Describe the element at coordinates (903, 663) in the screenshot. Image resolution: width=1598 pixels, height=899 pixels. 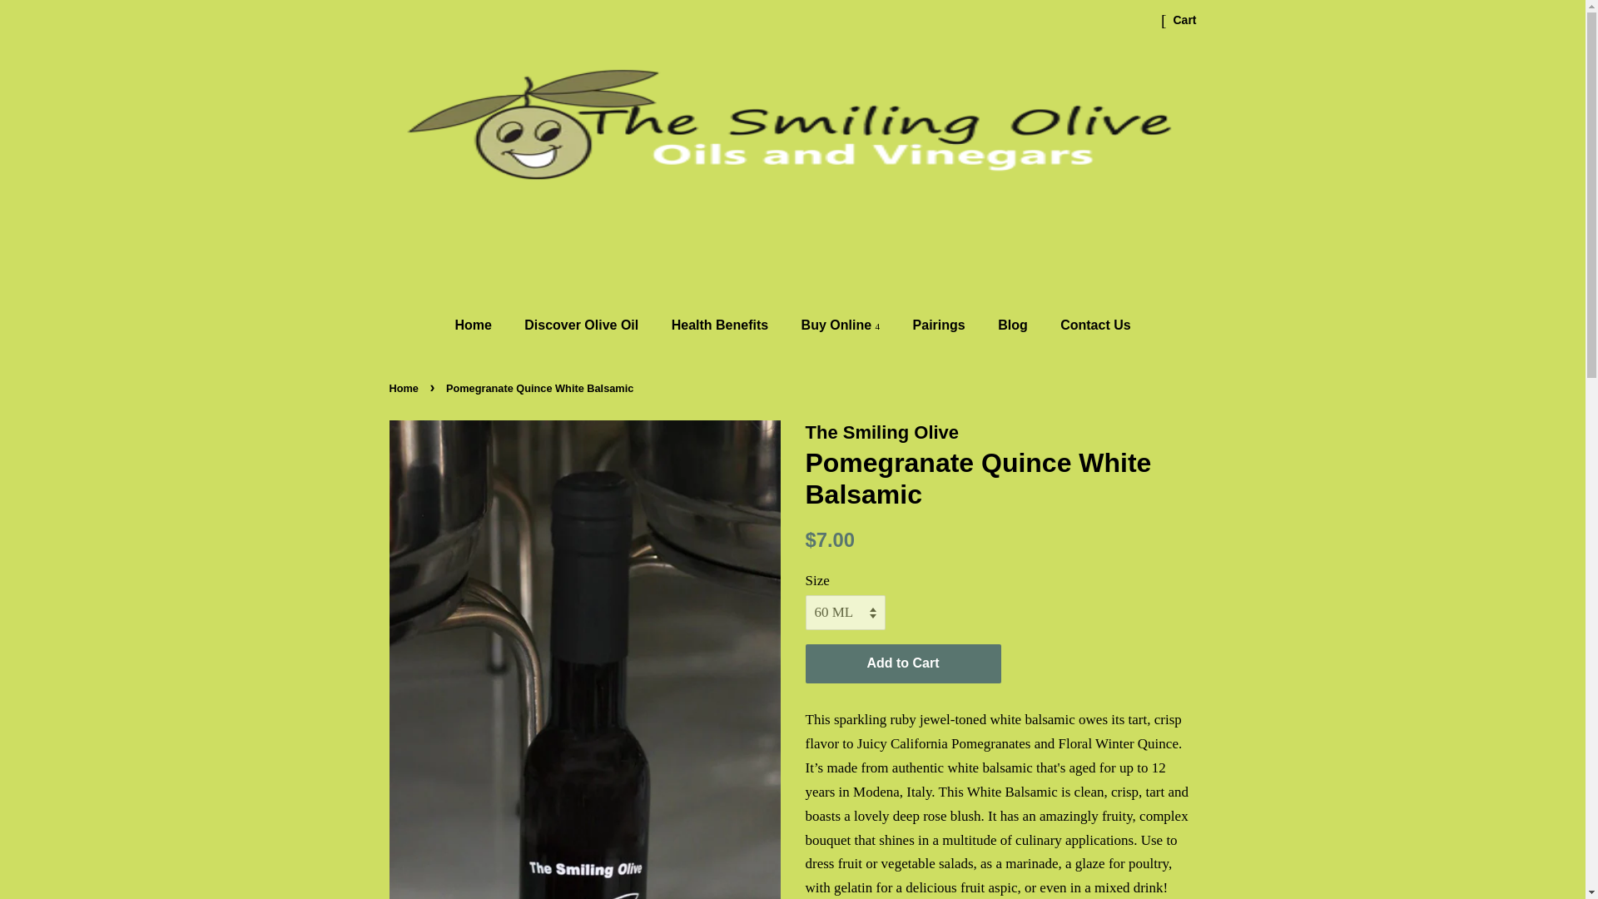
I see `Add to Cart` at that location.